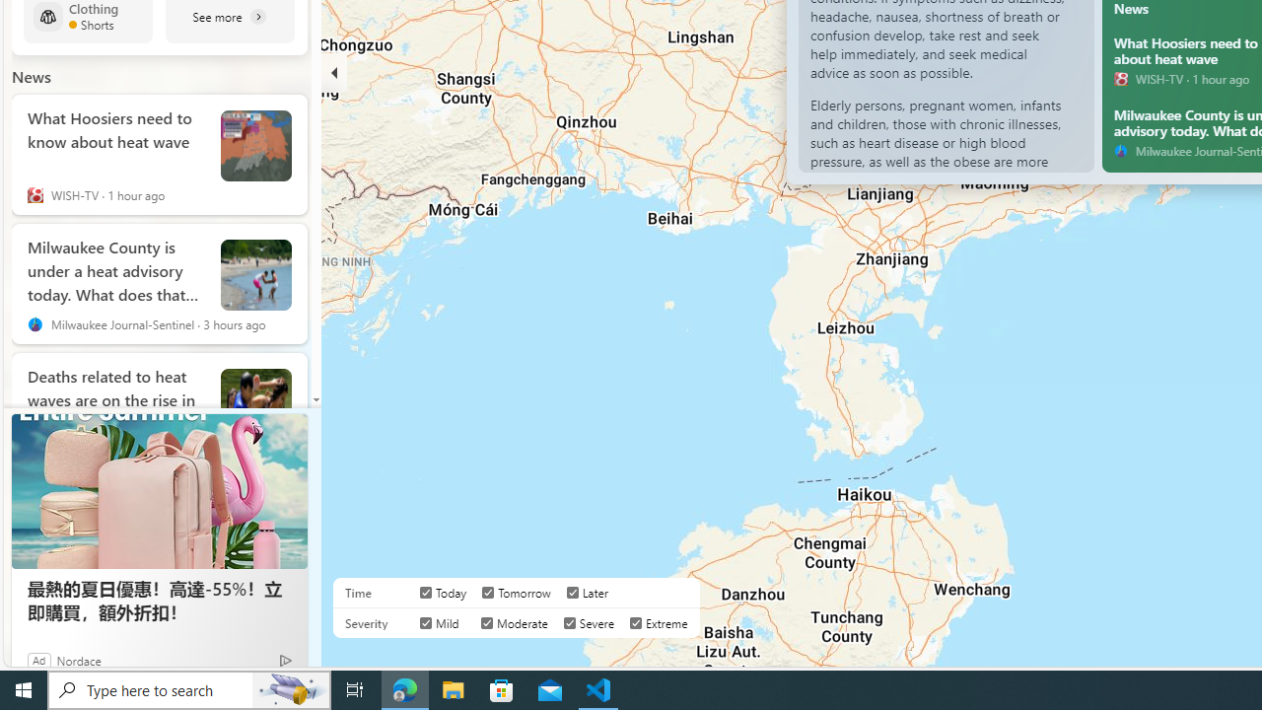  Describe the element at coordinates (116, 138) in the screenshot. I see `What Hoosiers need to know about heat wave` at that location.